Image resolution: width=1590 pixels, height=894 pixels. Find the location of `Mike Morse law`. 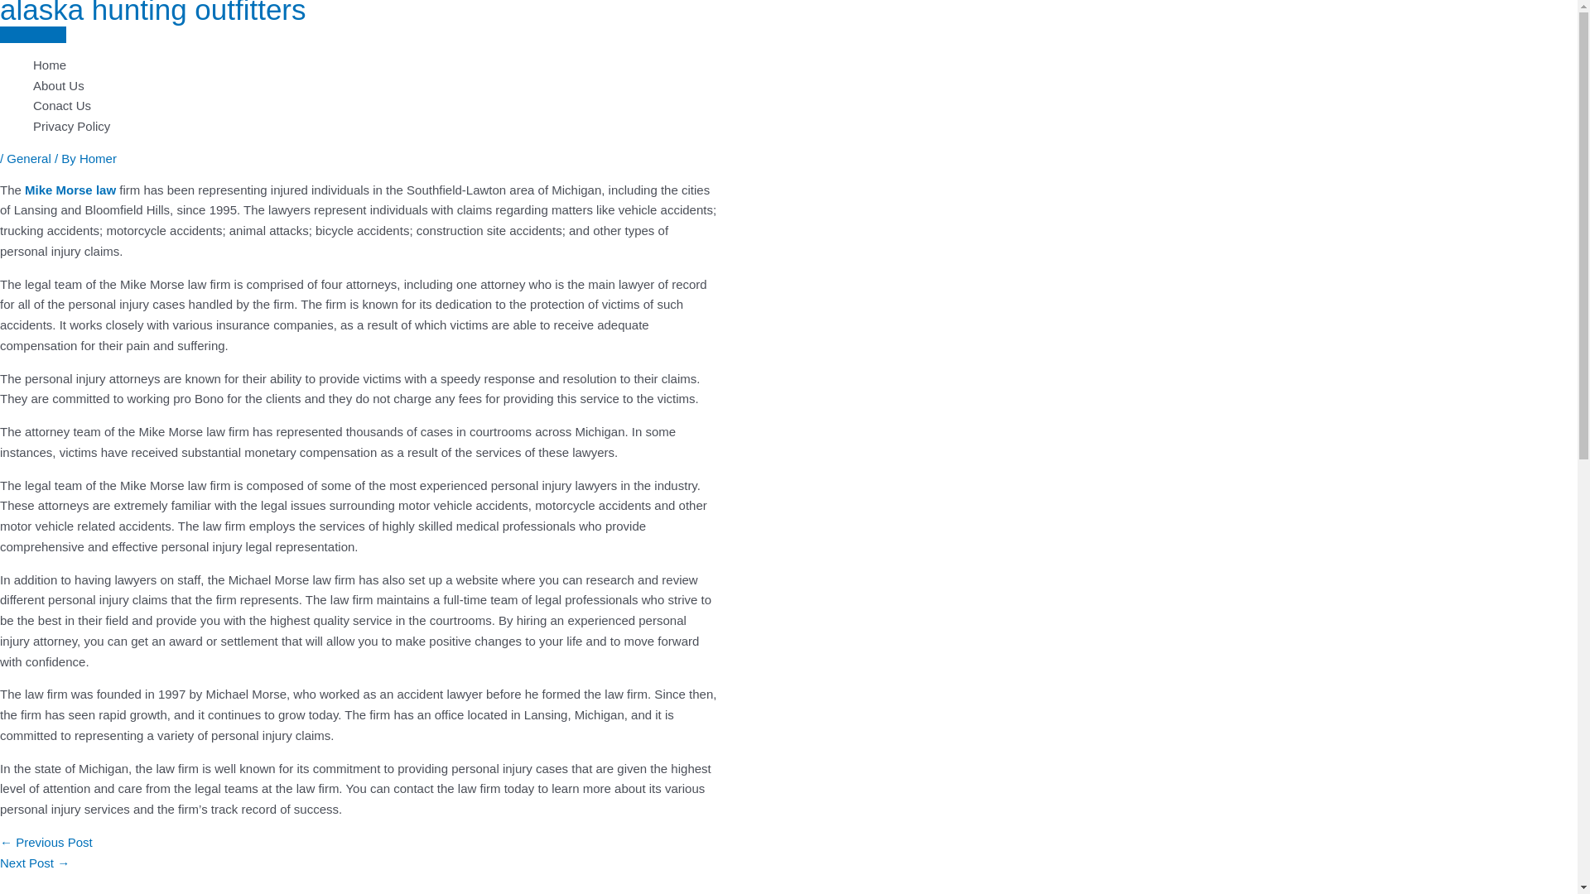

Mike Morse law is located at coordinates (70, 189).